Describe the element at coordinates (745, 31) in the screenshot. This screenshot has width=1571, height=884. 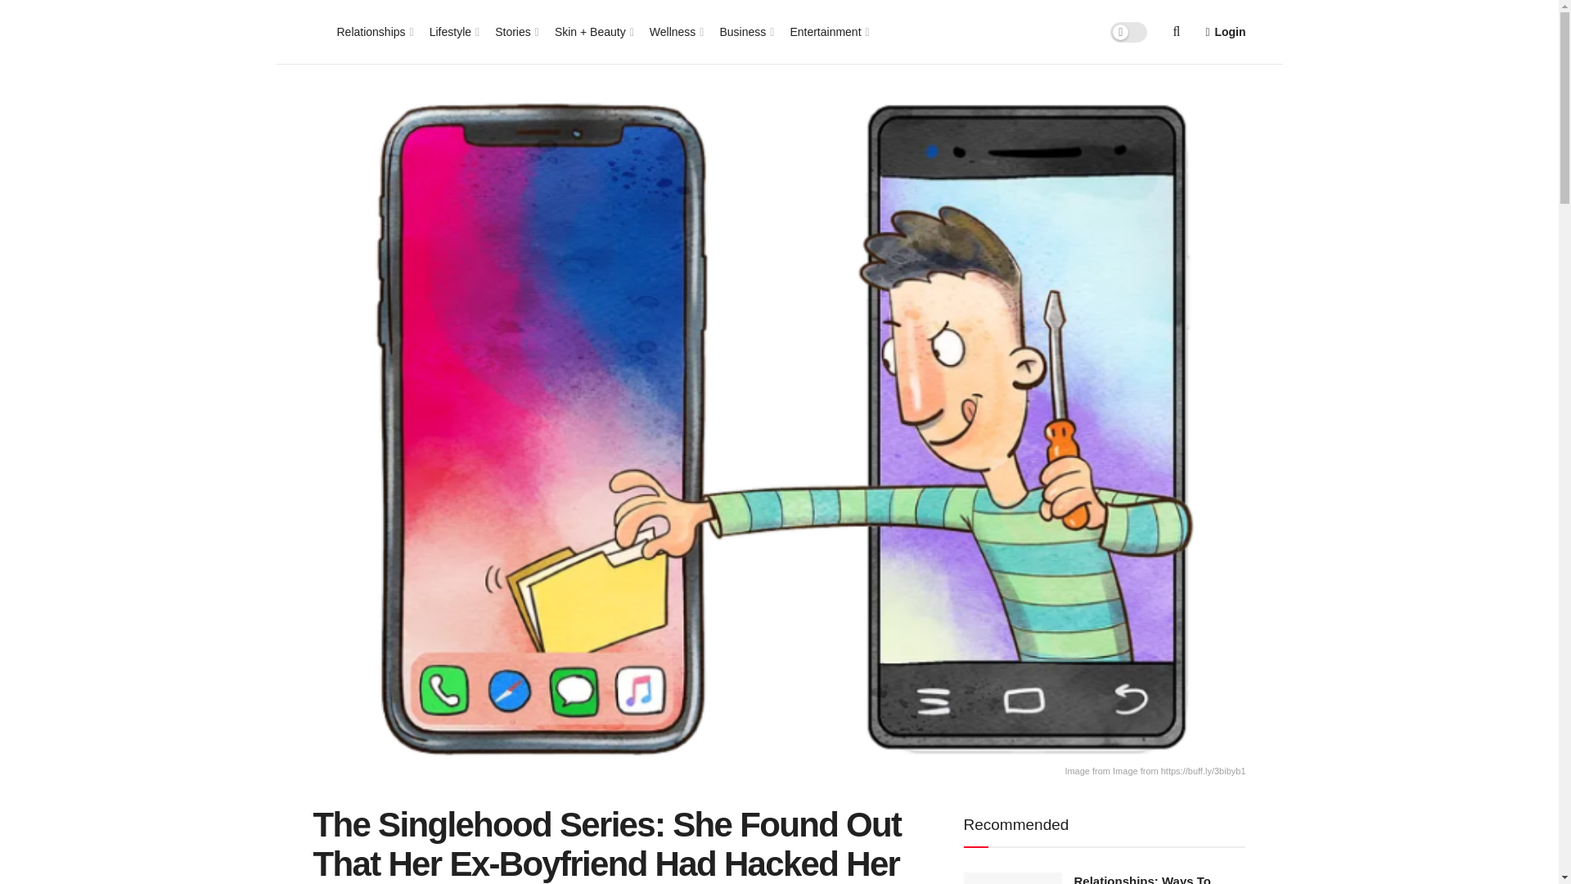
I see `Business` at that location.